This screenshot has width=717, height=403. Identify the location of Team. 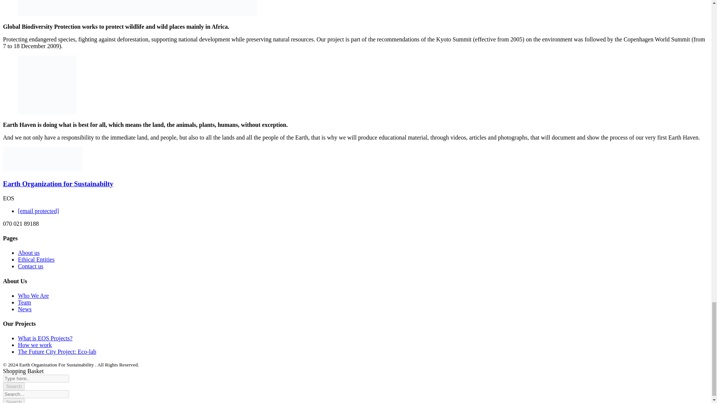
(24, 302).